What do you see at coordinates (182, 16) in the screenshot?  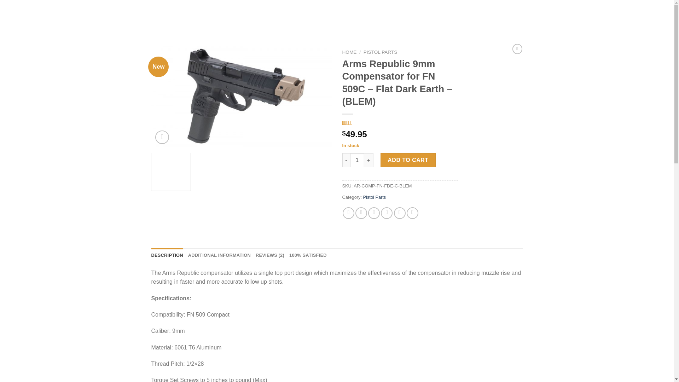 I see `ON SALE` at bounding box center [182, 16].